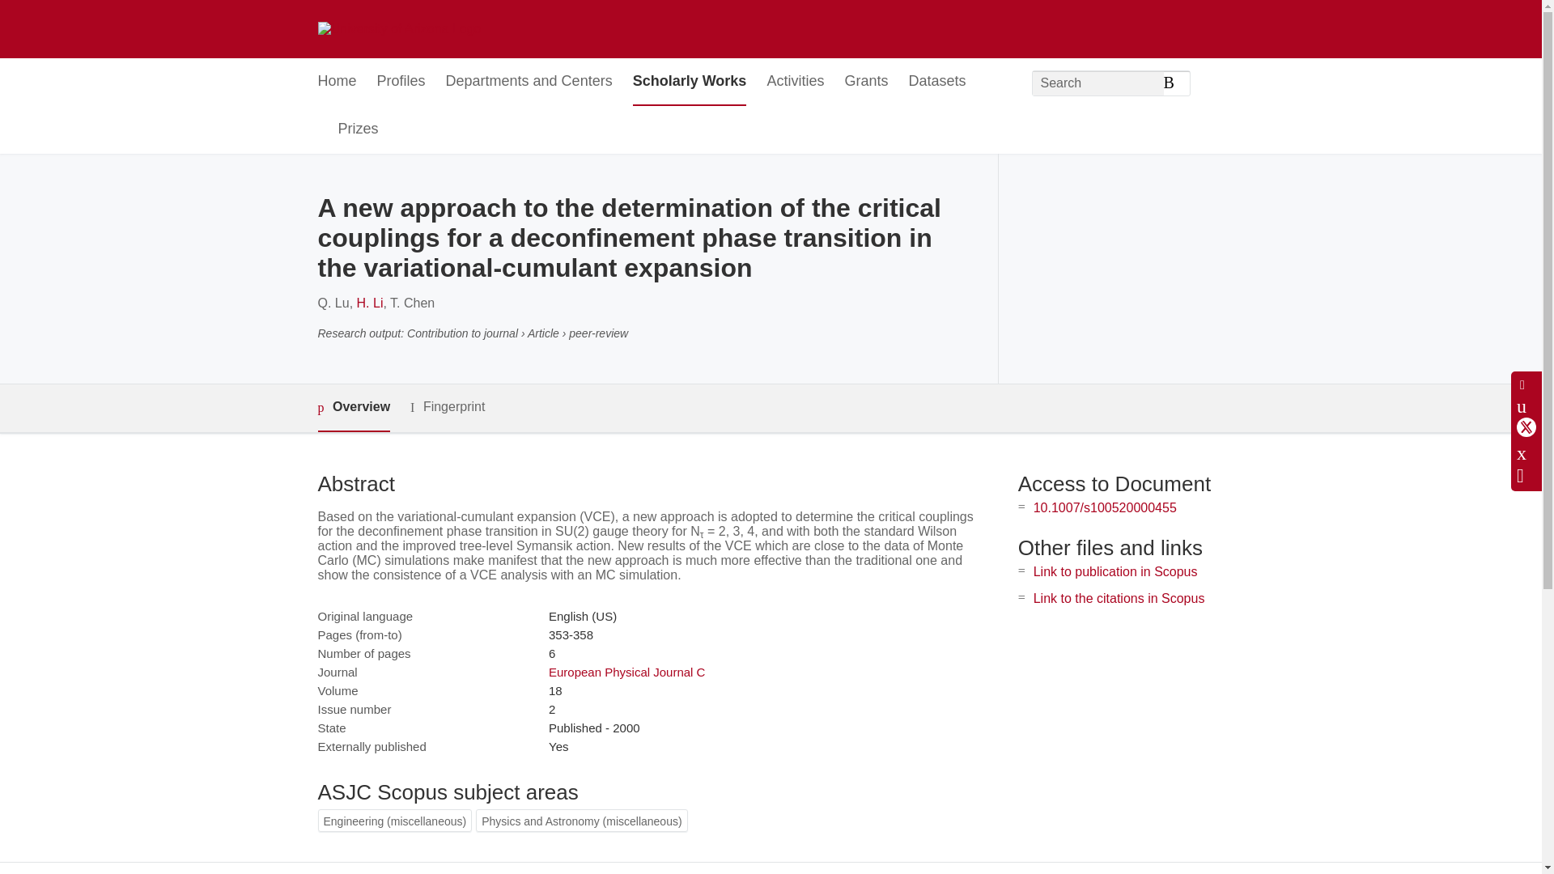 The image size is (1554, 874). I want to click on Profiles, so click(401, 82).